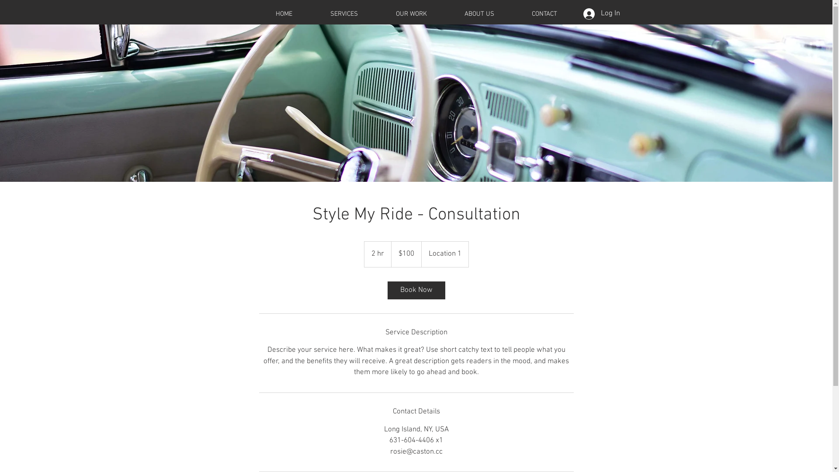  Describe the element at coordinates (544, 14) in the screenshot. I see `CONTACT` at that location.